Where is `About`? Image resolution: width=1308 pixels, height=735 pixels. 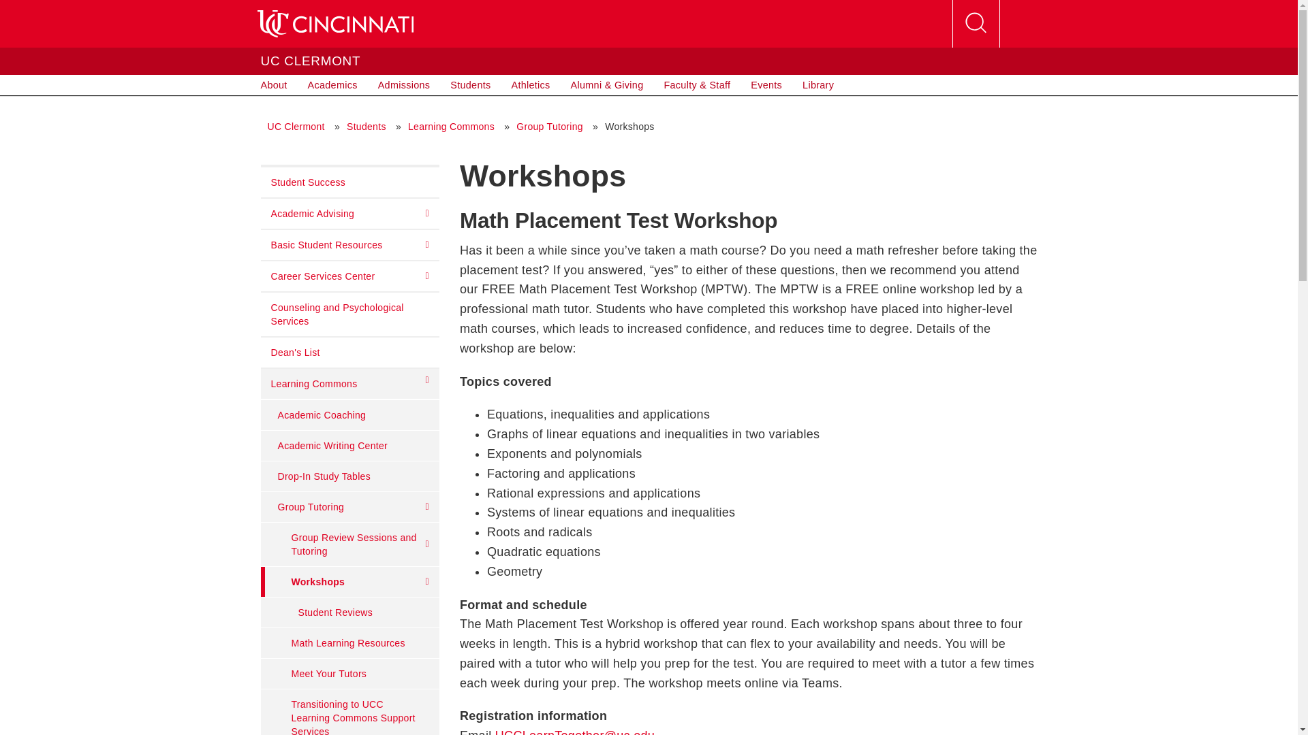
About is located at coordinates (274, 85).